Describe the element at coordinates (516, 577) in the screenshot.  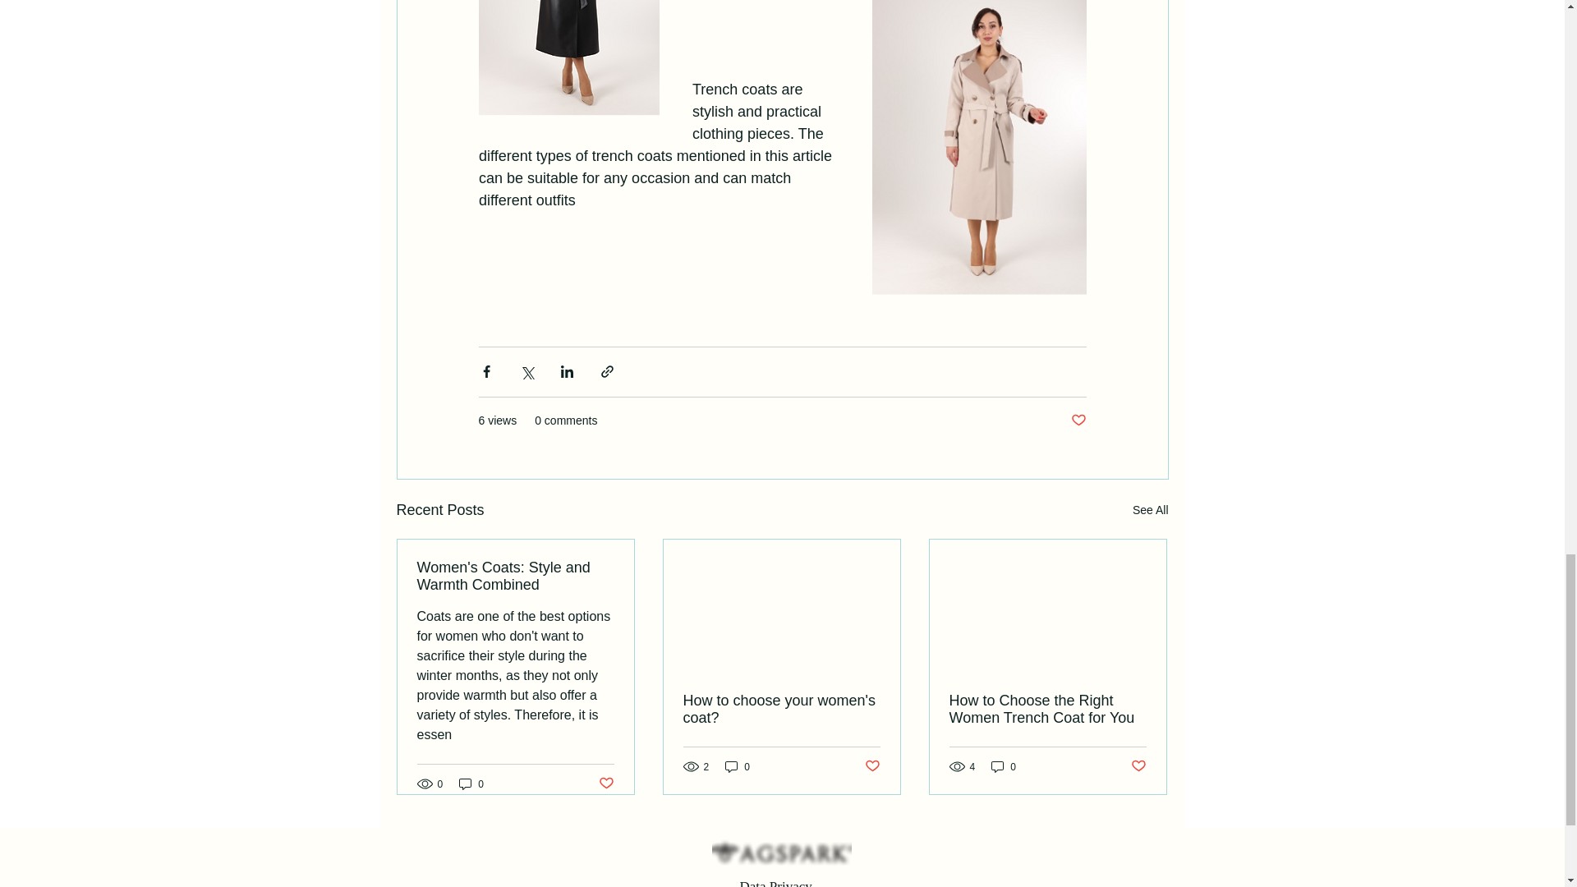
I see `Women's Coats: Style and Warmth Combined` at that location.